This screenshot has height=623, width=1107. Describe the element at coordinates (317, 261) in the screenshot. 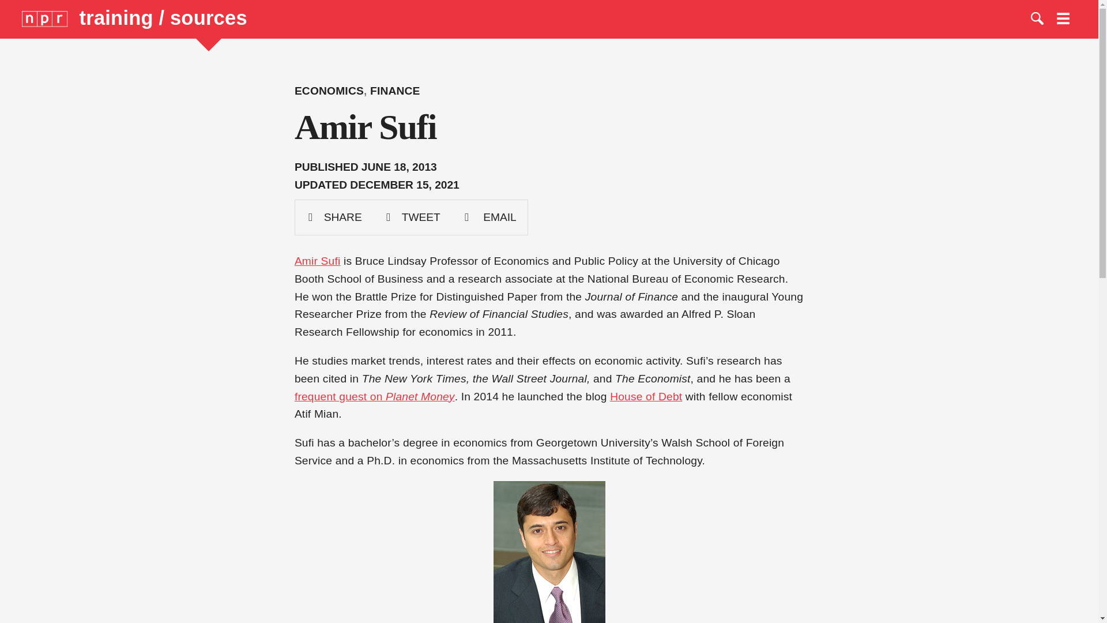

I see `Amir Sufi` at that location.